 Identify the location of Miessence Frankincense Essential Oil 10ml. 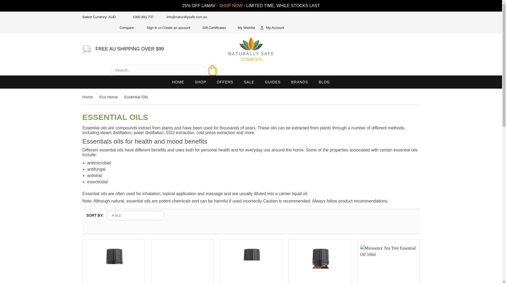
(251, 265).